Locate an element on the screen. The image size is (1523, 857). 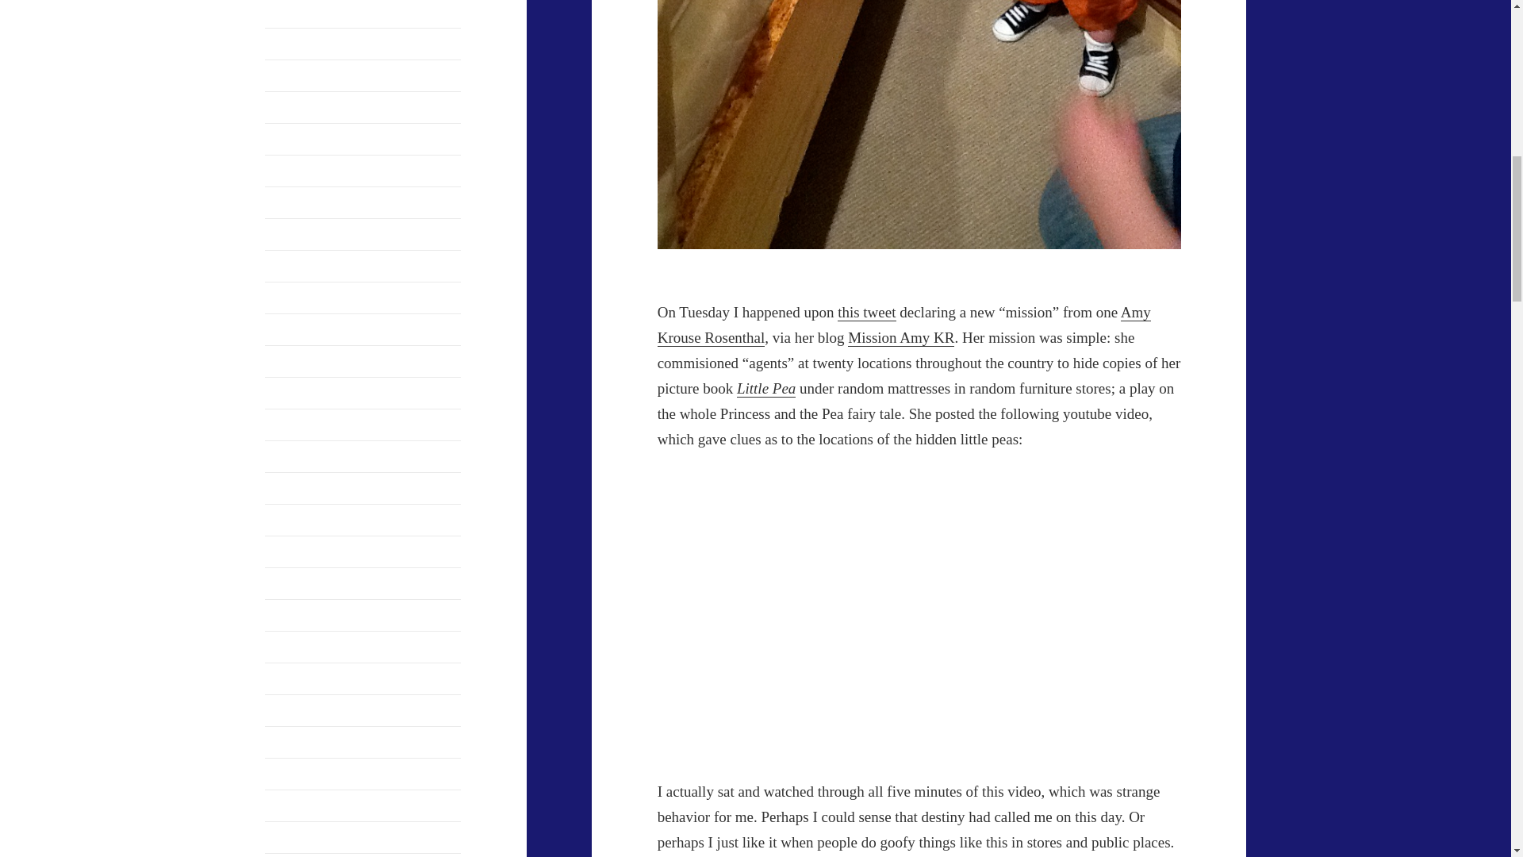
April 2011 is located at coordinates (292, 139).